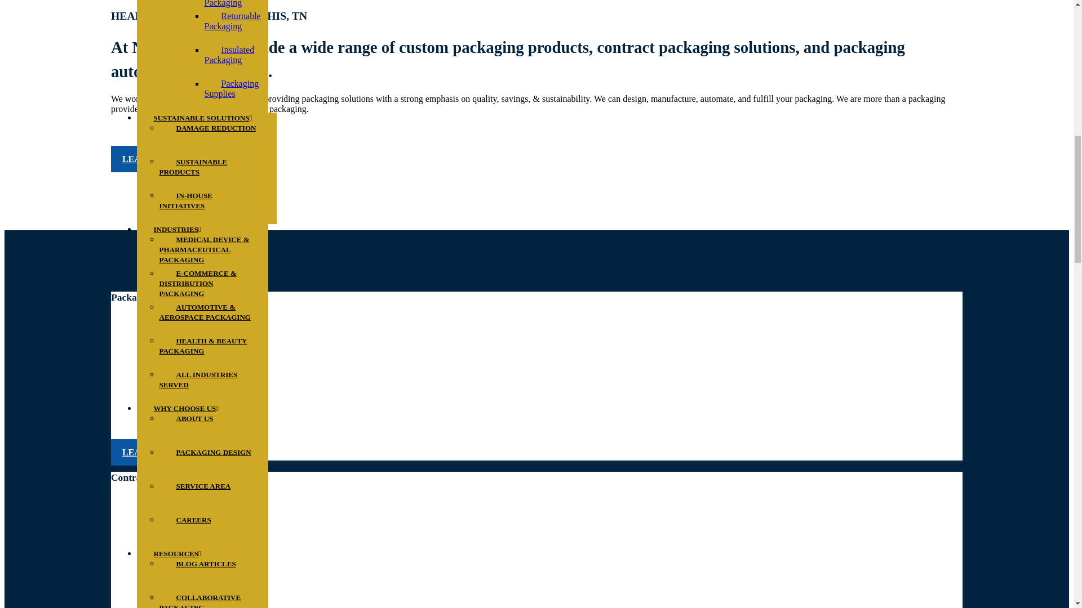 The image size is (1082, 608). Describe the element at coordinates (215, 127) in the screenshot. I see `DAMAGE REDUCTION` at that location.